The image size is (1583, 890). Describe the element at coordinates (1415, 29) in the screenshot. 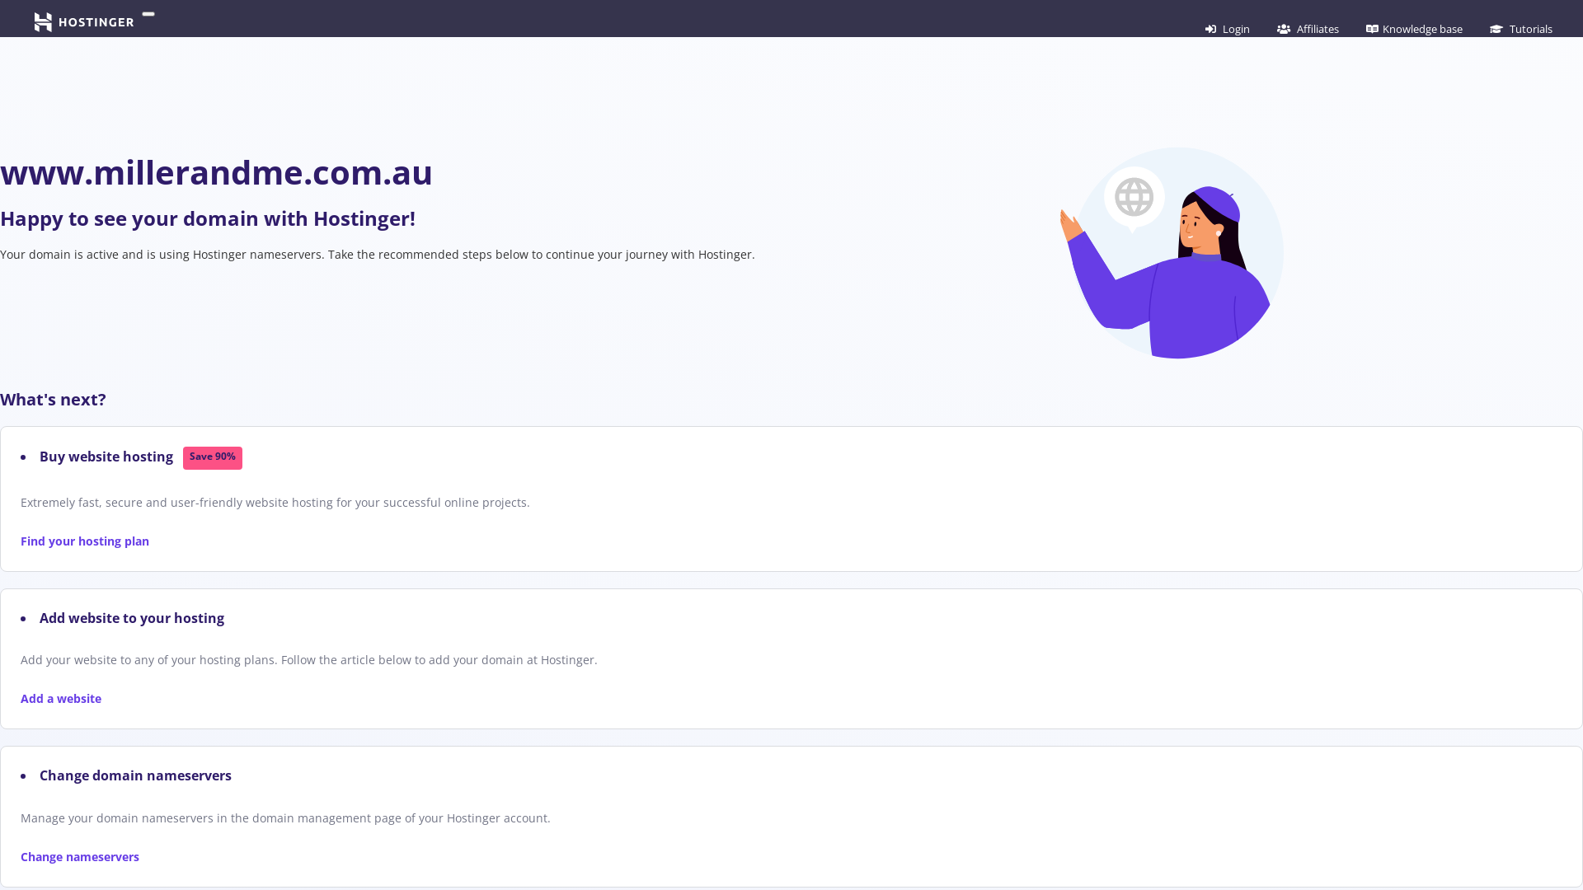

I see `Knowledge base` at that location.